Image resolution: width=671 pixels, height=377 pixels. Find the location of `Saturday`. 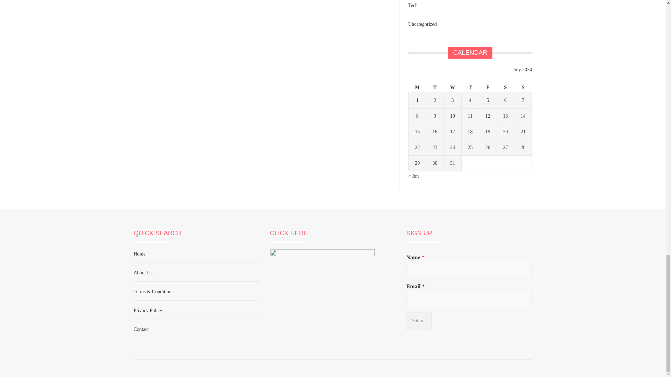

Saturday is located at coordinates (505, 87).